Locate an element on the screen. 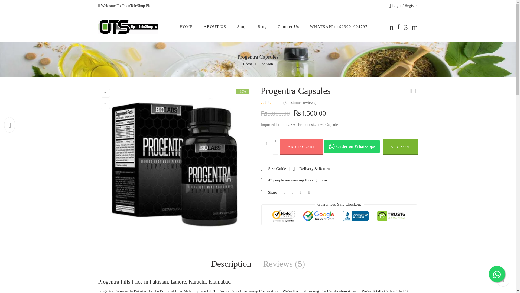 The width and height of the screenshot is (520, 293). Contact Us is located at coordinates (288, 27).